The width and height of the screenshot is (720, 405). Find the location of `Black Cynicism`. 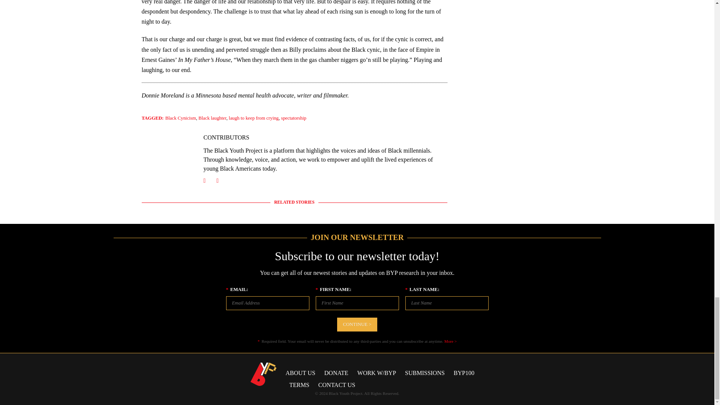

Black Cynicism is located at coordinates (181, 118).